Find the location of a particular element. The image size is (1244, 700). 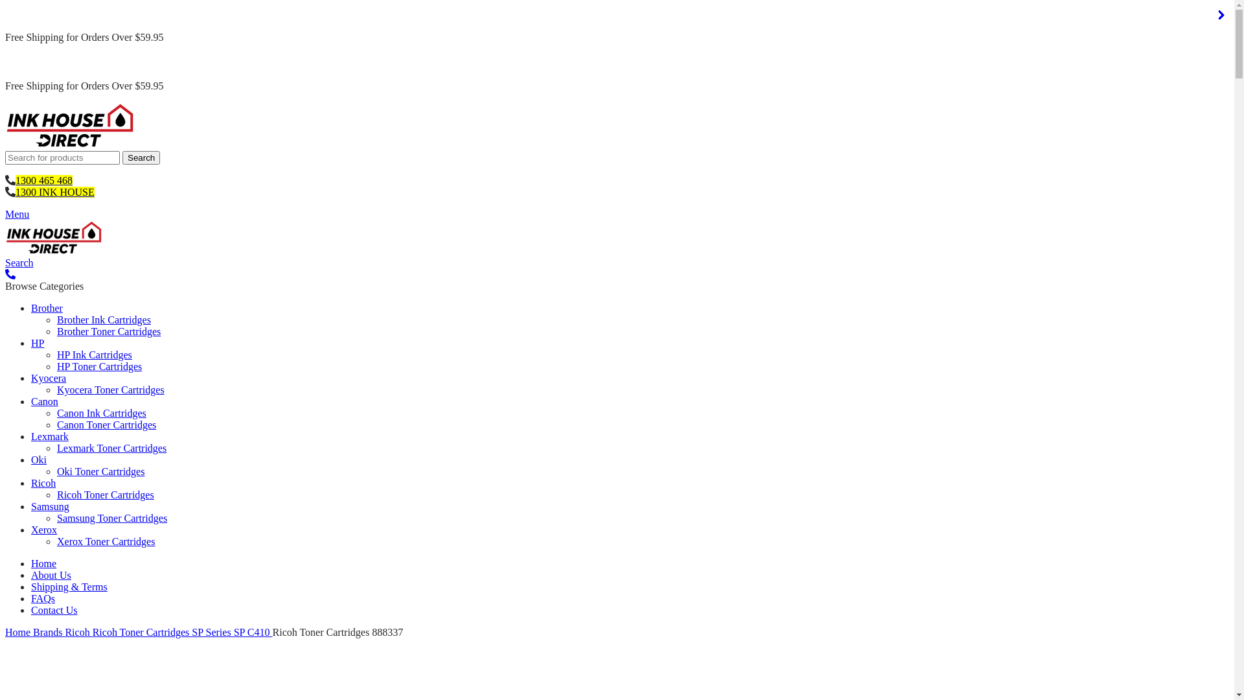

Search for products is located at coordinates (62, 158).